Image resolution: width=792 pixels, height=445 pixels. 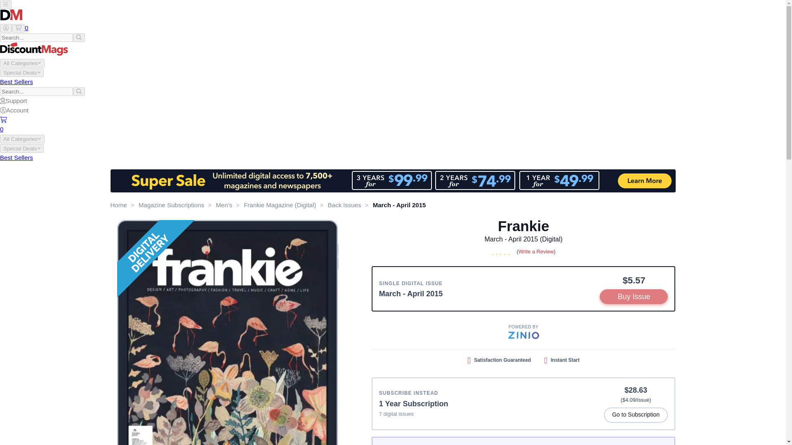 I want to click on Go to Subscription, so click(x=636, y=415).